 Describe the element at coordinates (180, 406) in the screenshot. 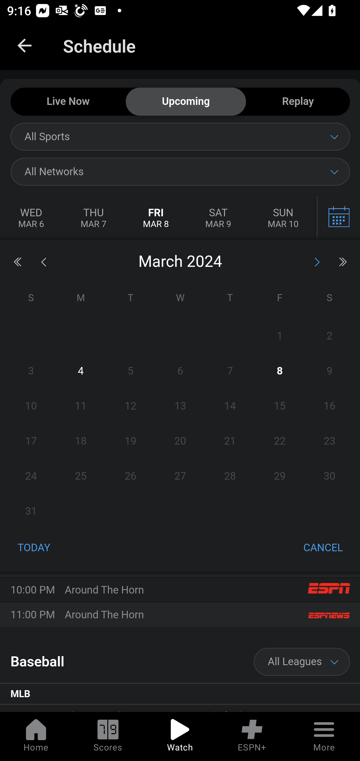

I see `13` at that location.